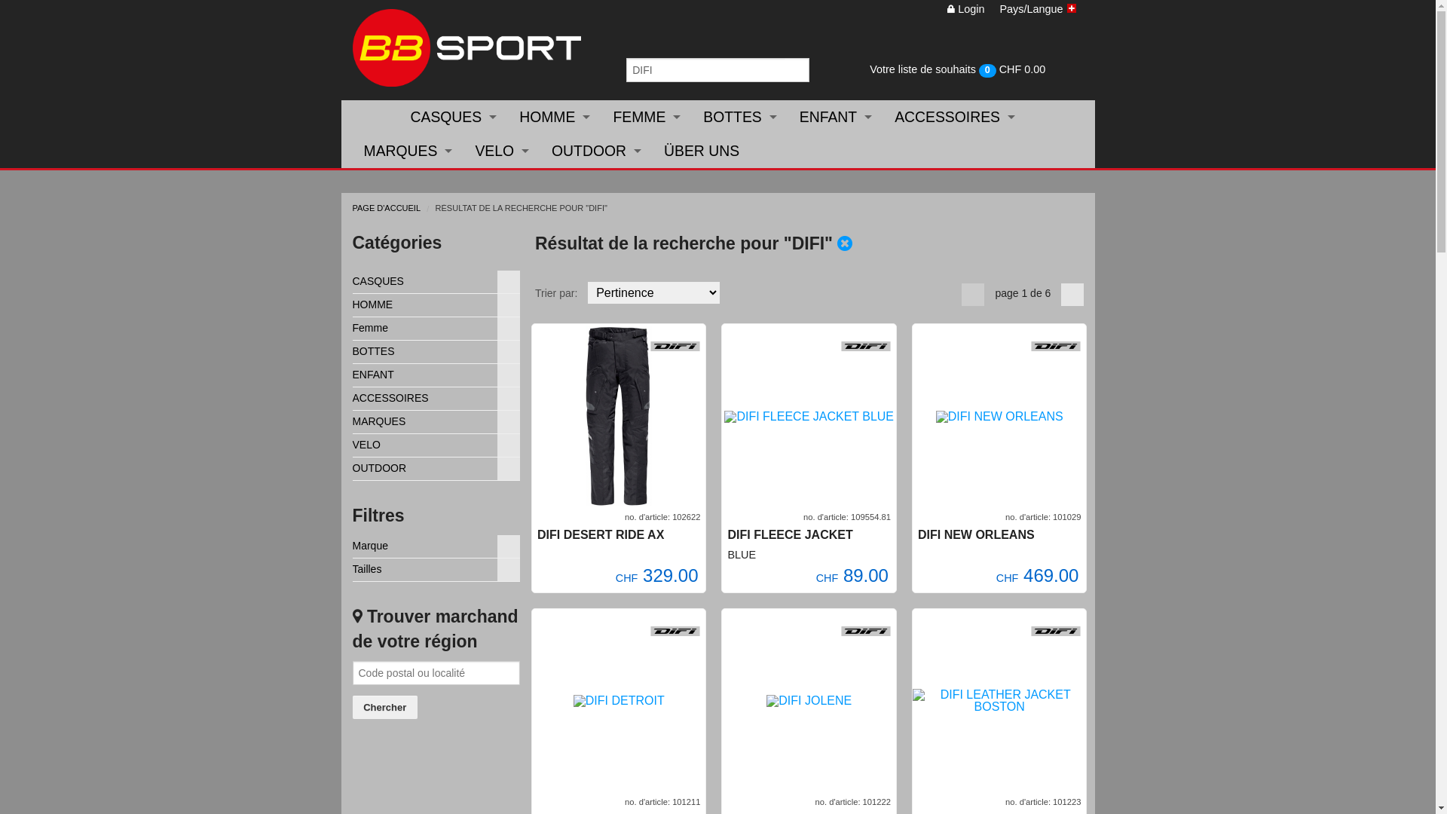 Image resolution: width=1447 pixels, height=814 pixels. I want to click on DIFI, so click(1056, 632).